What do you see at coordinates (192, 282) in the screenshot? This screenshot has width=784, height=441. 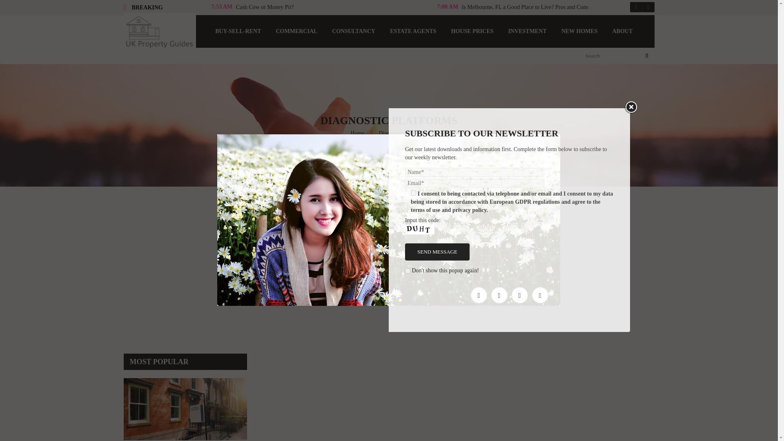 I see `Advertisement` at bounding box center [192, 282].